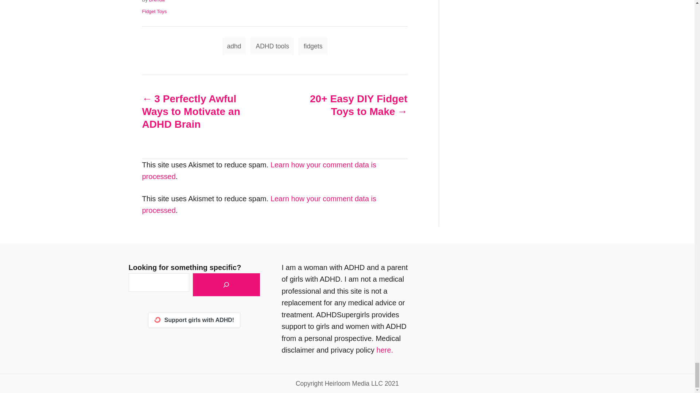  Describe the element at coordinates (272, 46) in the screenshot. I see `ADHD tools` at that location.